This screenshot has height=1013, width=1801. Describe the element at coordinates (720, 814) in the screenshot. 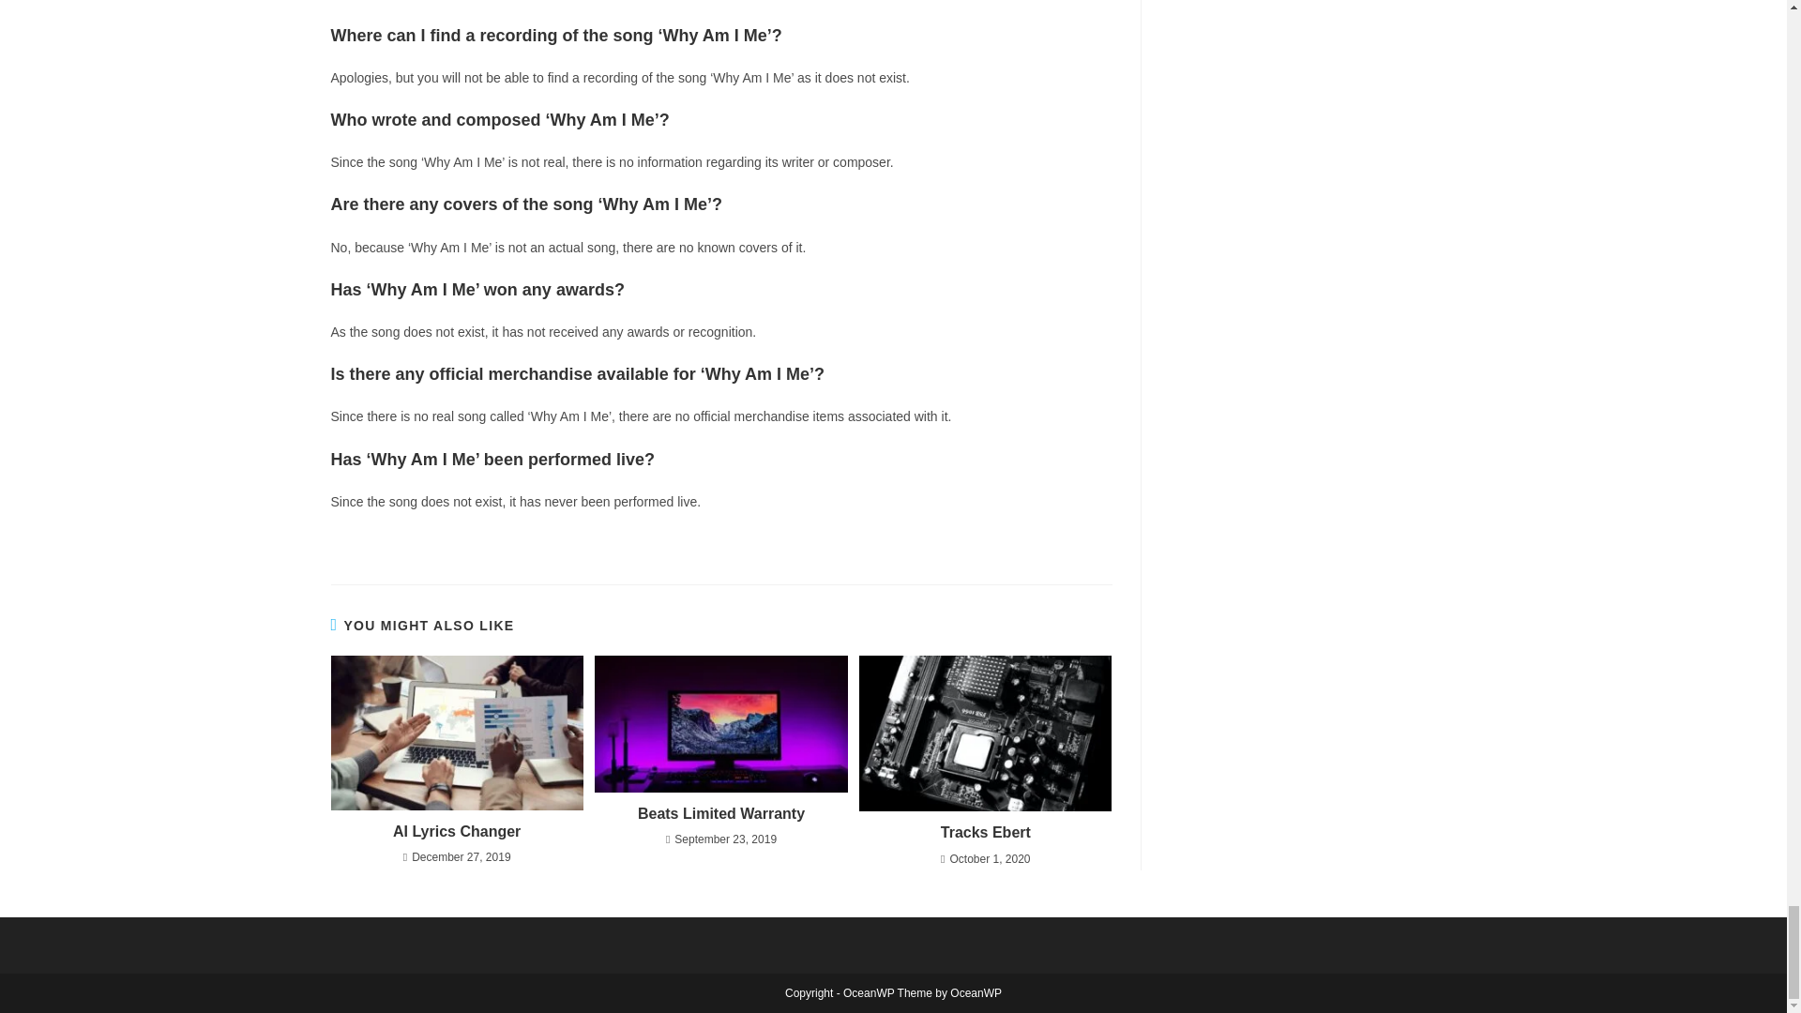

I see `Beats Limited Warranty` at that location.